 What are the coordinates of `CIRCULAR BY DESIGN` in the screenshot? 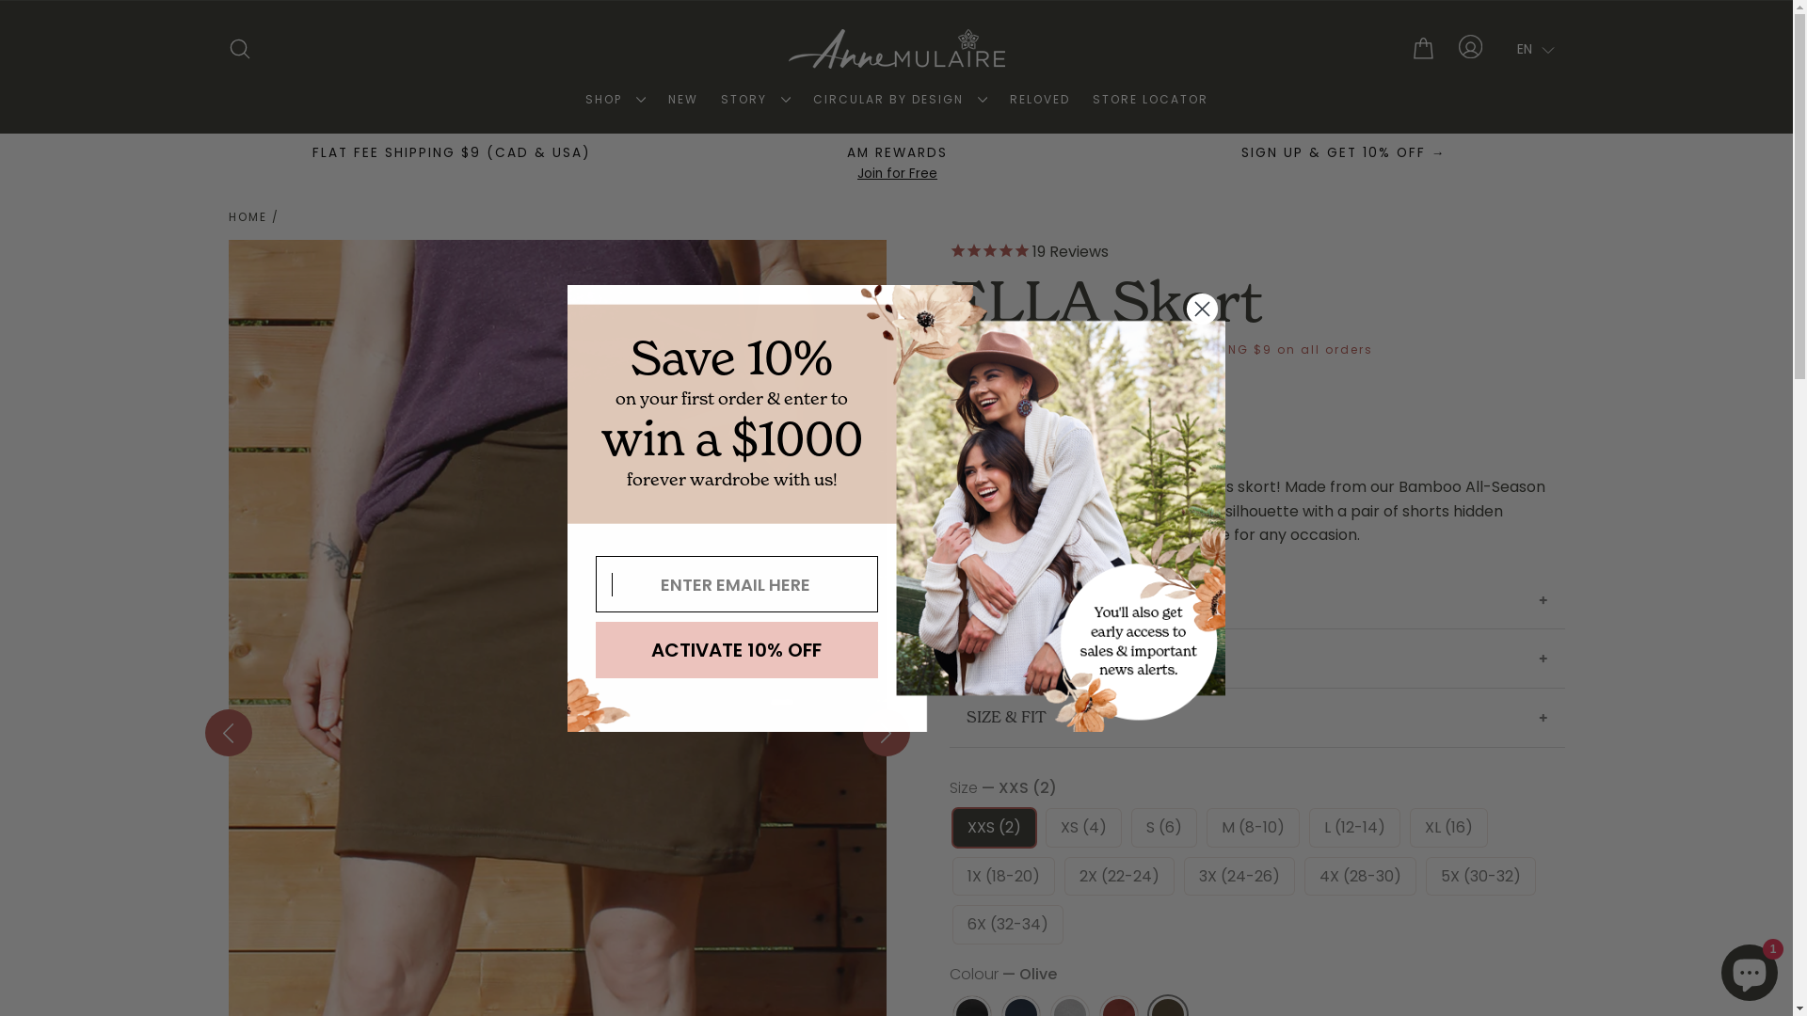 It's located at (900, 99).